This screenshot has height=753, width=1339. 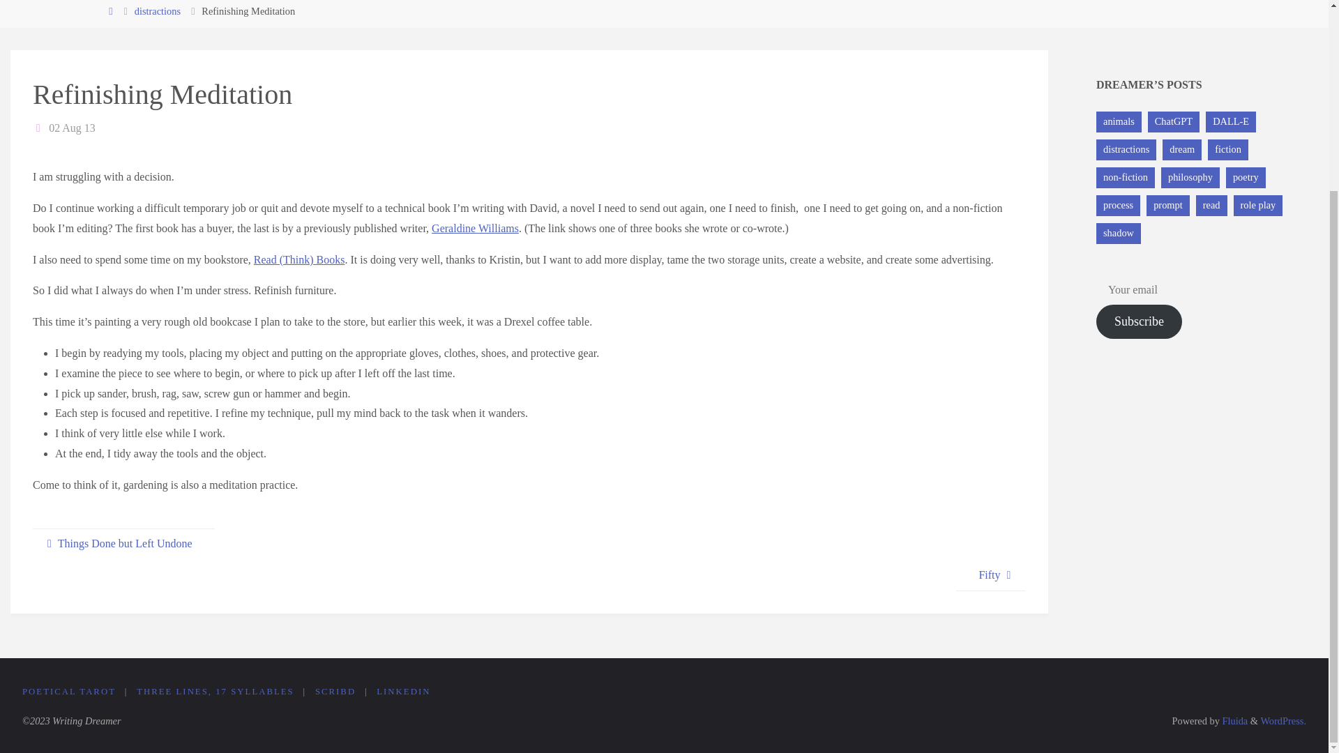 I want to click on non-fiction, so click(x=1126, y=177).